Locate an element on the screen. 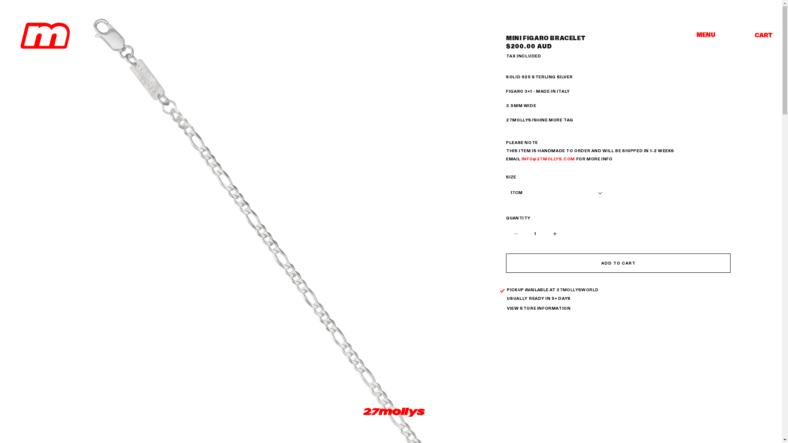 The height and width of the screenshot is (443, 788). @27MOLLYS.COM is located at coordinates (554, 158).